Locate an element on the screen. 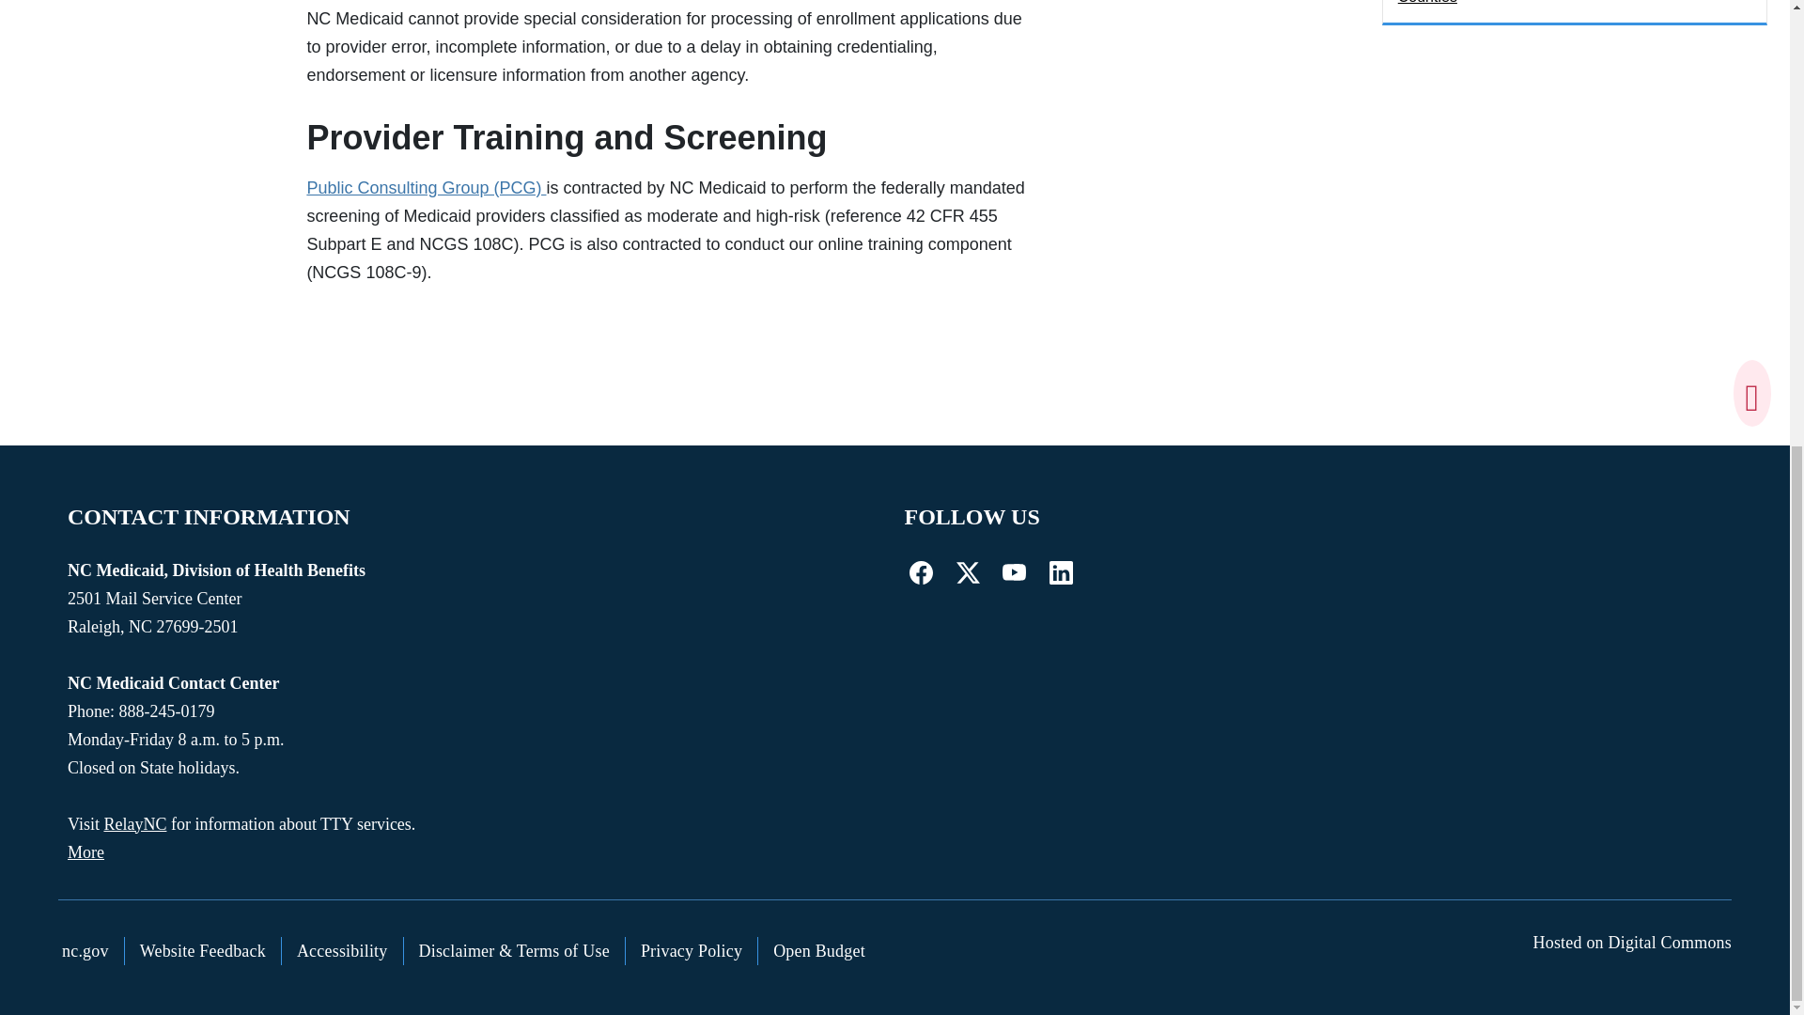  Terms of Use is located at coordinates (515, 951).